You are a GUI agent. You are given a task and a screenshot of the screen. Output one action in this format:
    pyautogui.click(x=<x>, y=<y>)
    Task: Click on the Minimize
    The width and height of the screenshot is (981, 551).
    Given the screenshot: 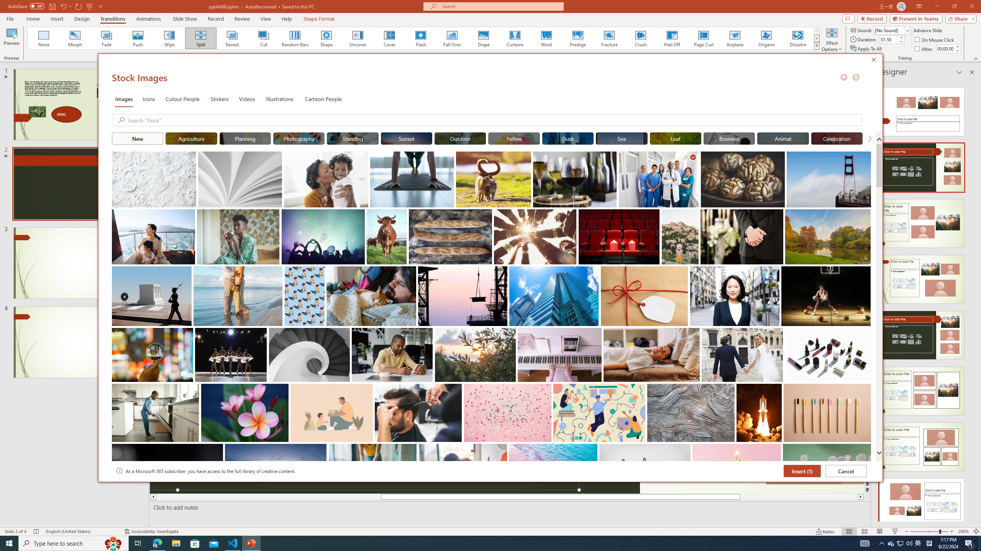 What is the action you would take?
    pyautogui.click(x=937, y=7)
    